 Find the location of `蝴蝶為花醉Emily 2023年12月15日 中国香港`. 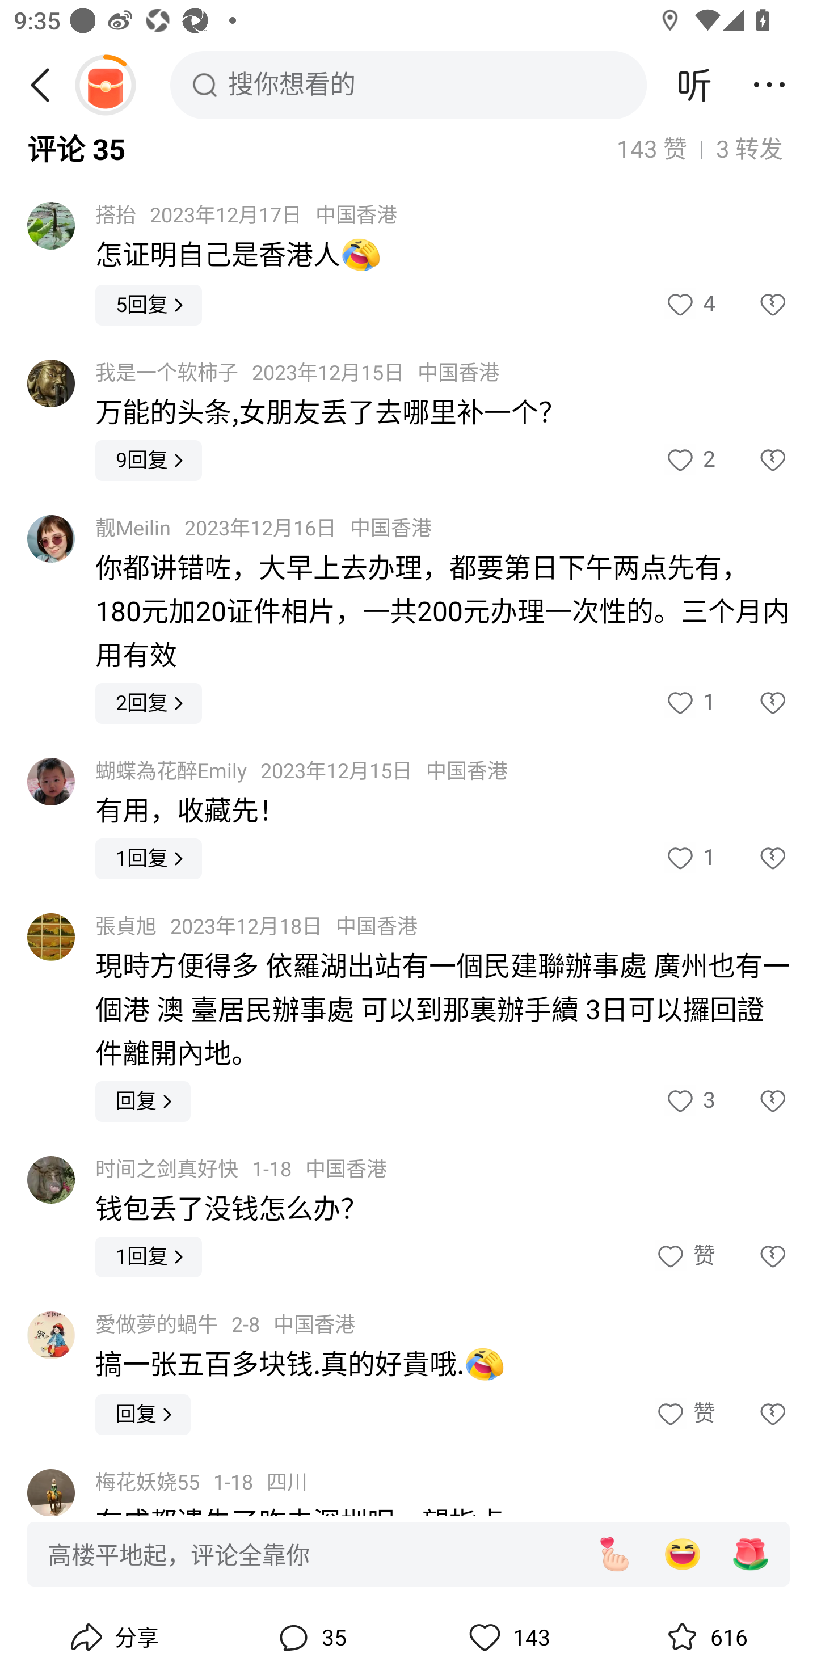

蝴蝶為花醉Emily 2023年12月15日 中国香港 is located at coordinates (302, 771).